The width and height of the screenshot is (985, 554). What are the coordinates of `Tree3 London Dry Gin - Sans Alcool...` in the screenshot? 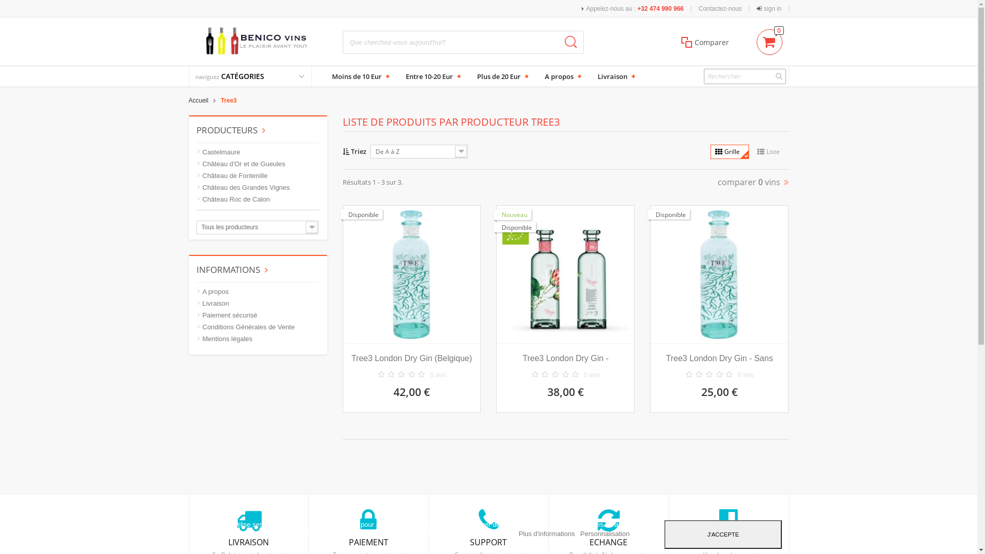 It's located at (719, 359).